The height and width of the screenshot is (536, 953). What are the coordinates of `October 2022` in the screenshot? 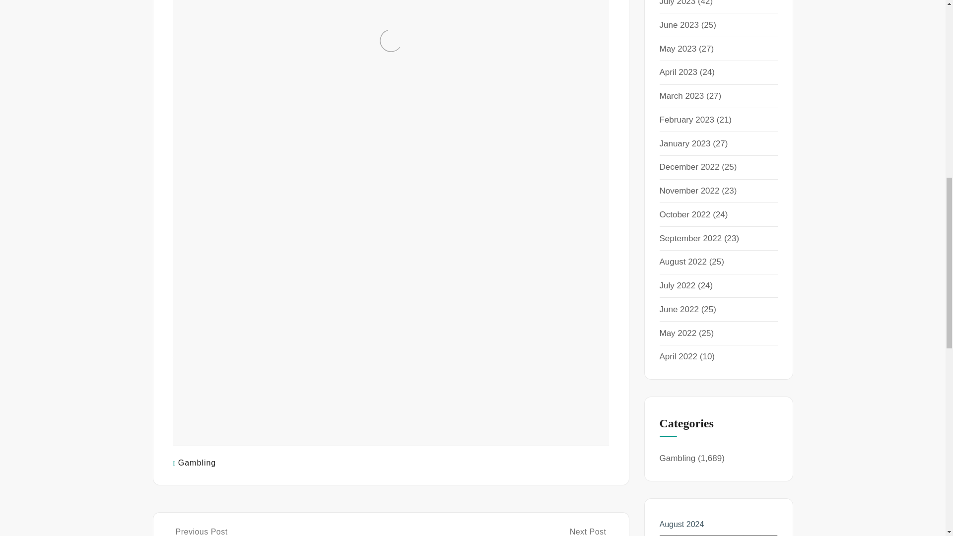 It's located at (684, 214).